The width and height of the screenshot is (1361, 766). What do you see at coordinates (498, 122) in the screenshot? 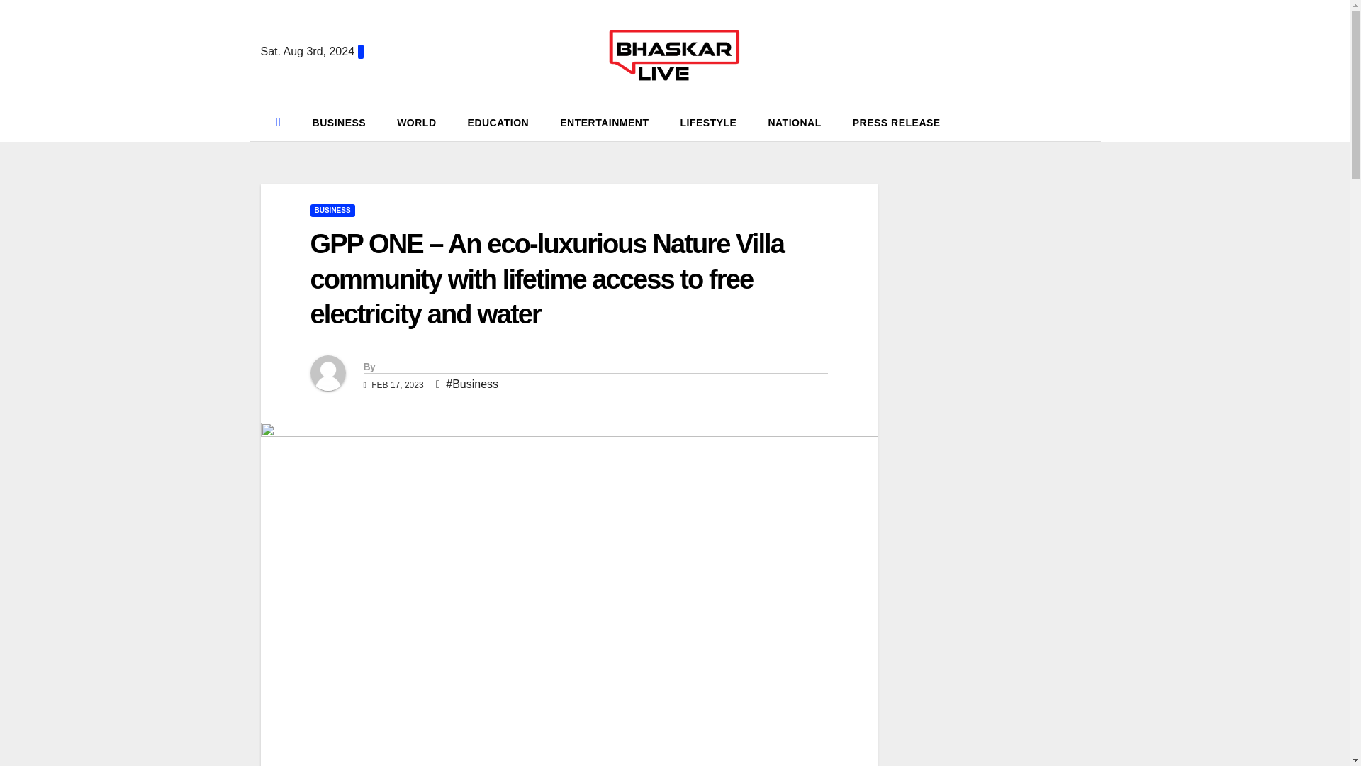
I see `EDUCATION` at bounding box center [498, 122].